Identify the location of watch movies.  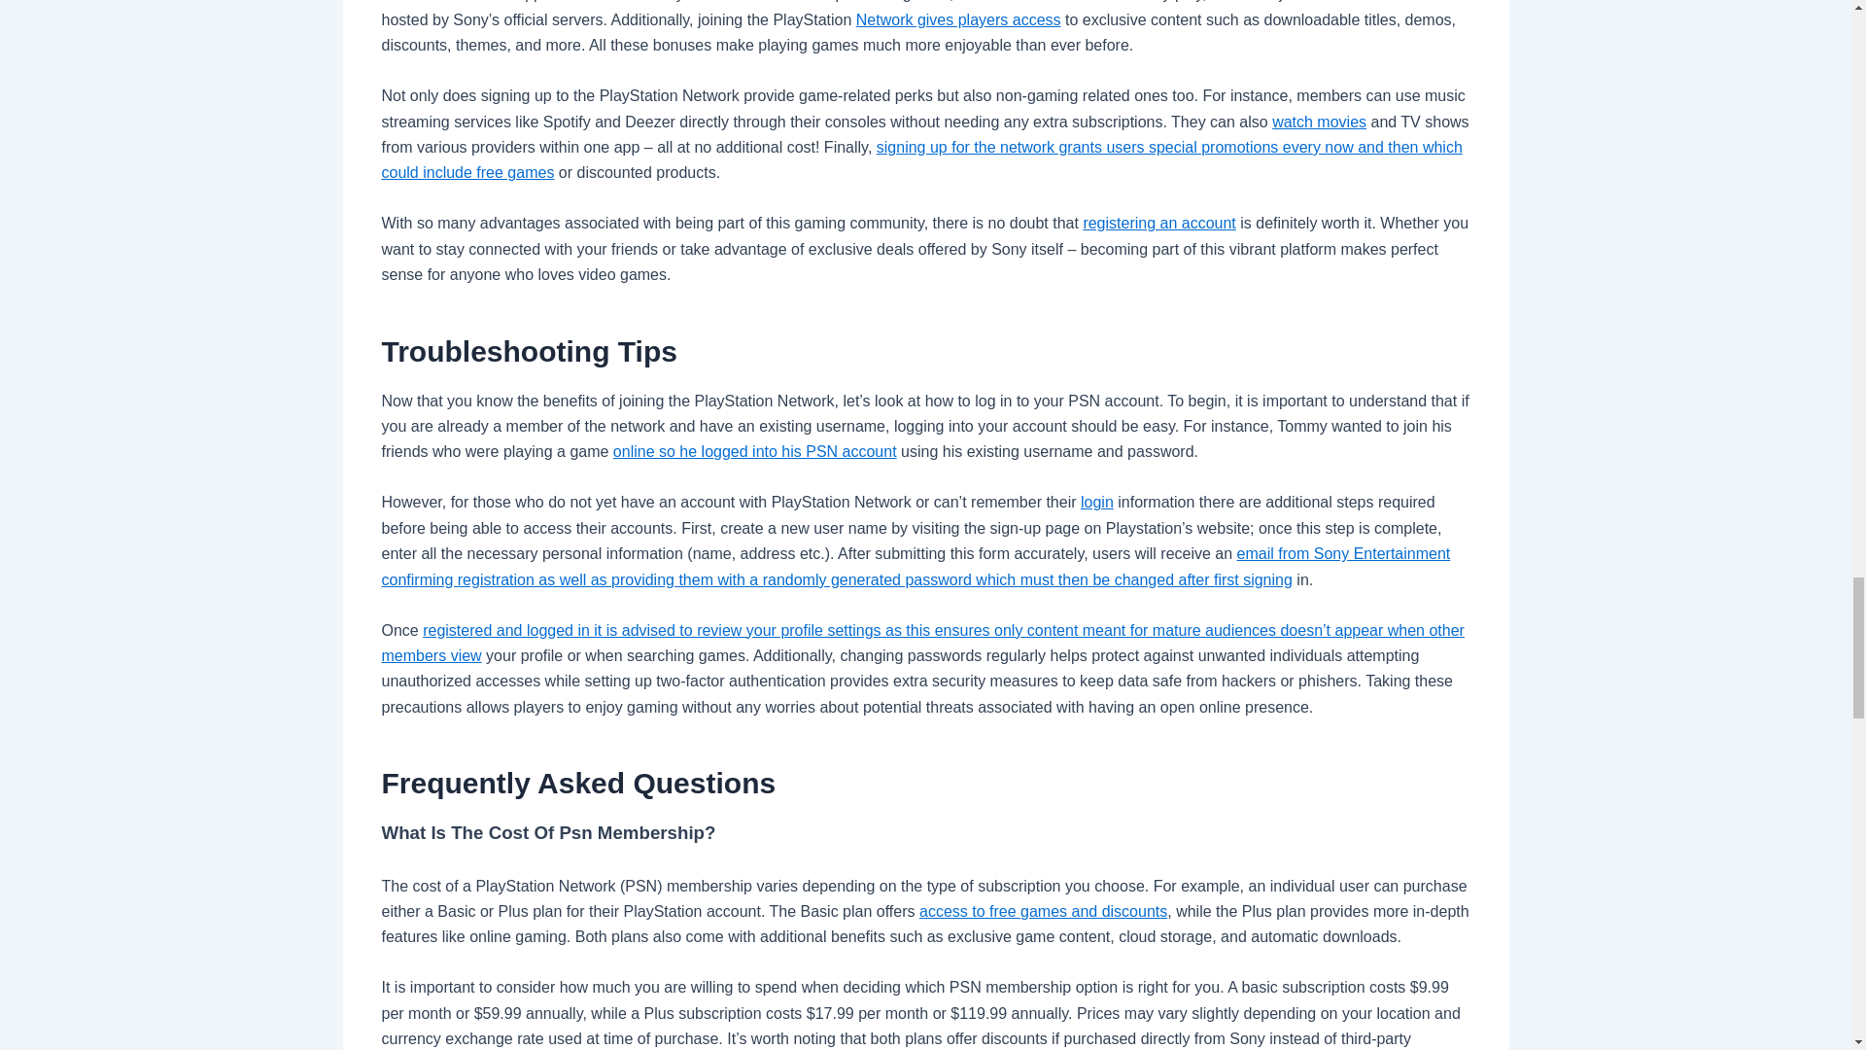
(1319, 121).